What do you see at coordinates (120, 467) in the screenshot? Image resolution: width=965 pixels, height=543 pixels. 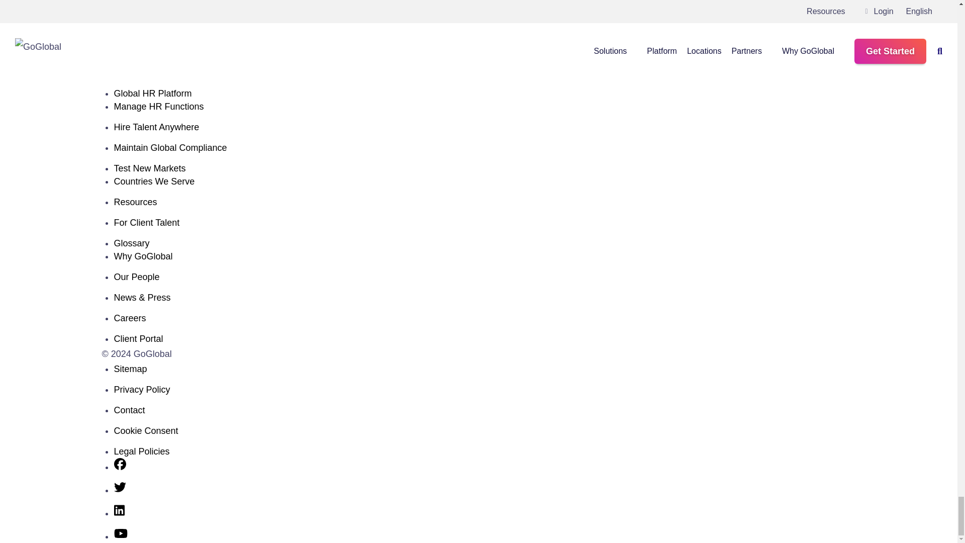 I see `Facebook` at bounding box center [120, 467].